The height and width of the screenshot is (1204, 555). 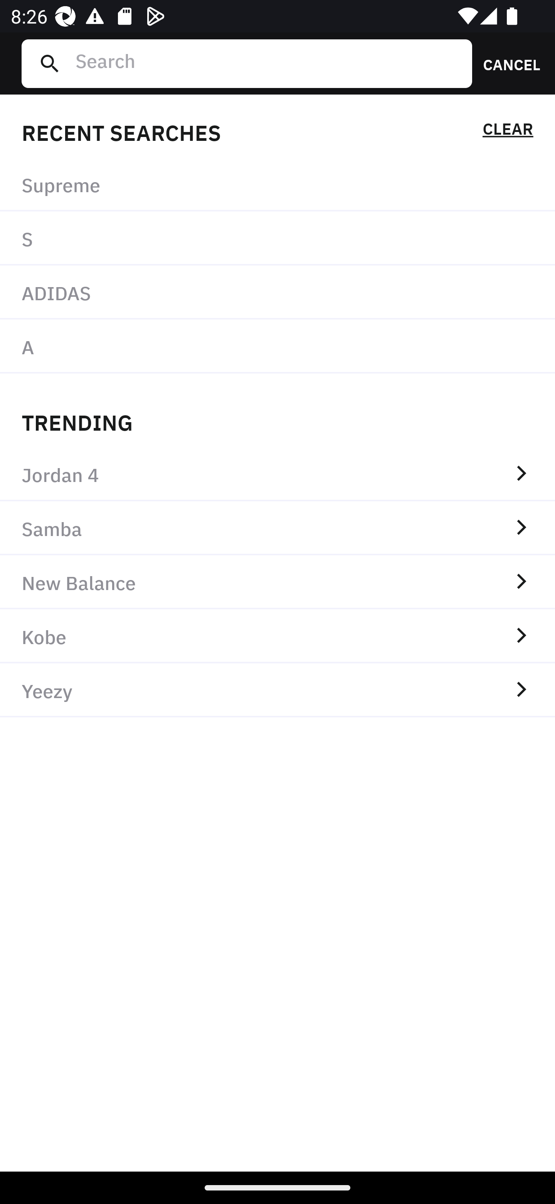 I want to click on Supreme, so click(x=277, y=184).